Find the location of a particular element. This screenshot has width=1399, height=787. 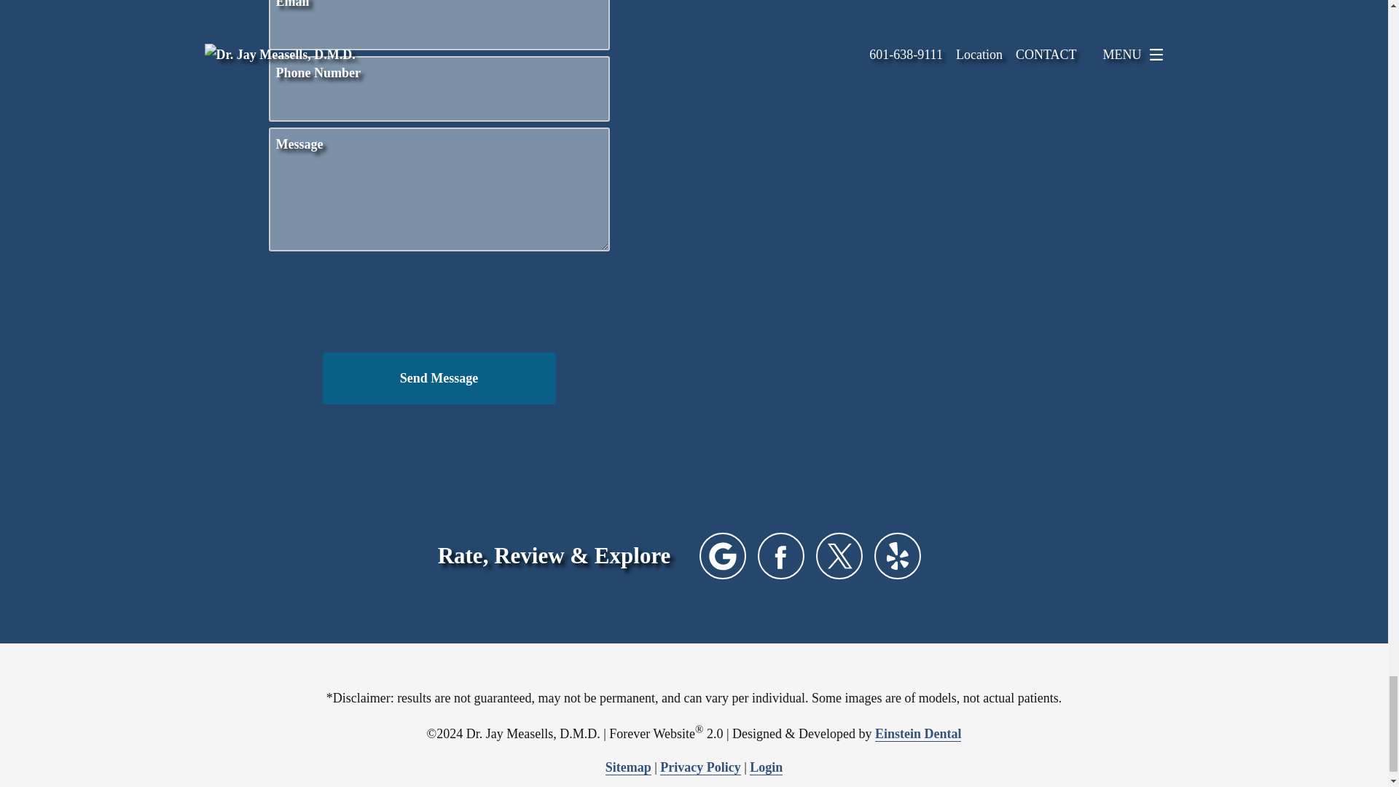

Yelp is located at coordinates (898, 555).